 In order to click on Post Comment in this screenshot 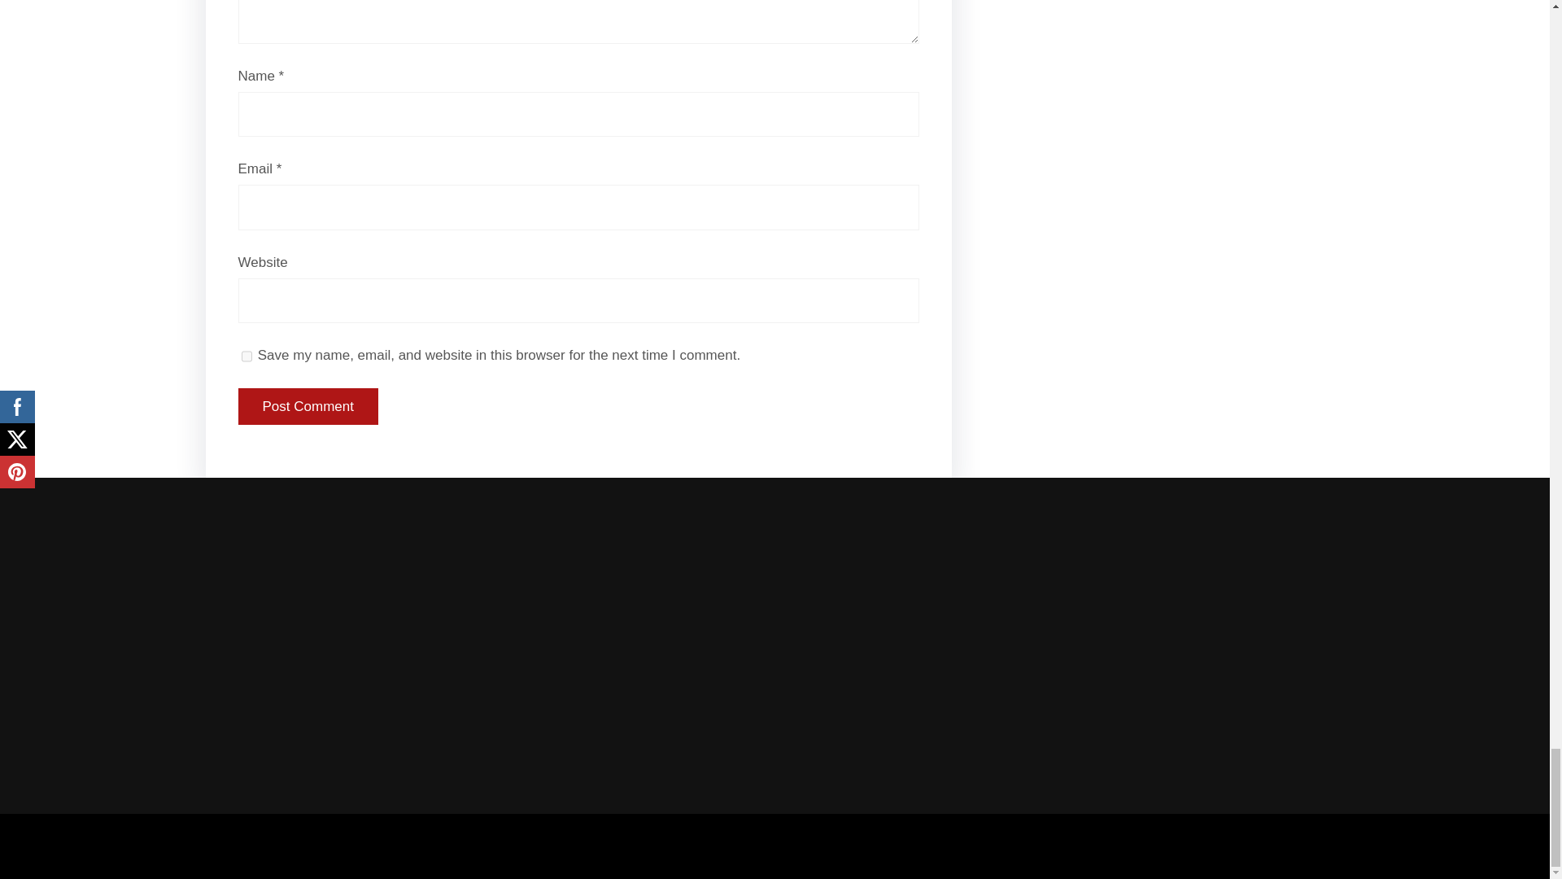, I will do `click(308, 407)`.